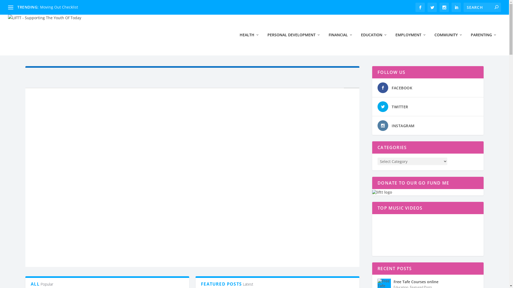 This screenshot has width=513, height=288. What do you see at coordinates (294, 44) in the screenshot?
I see `PERSONAL DEVELOPMENT` at bounding box center [294, 44].